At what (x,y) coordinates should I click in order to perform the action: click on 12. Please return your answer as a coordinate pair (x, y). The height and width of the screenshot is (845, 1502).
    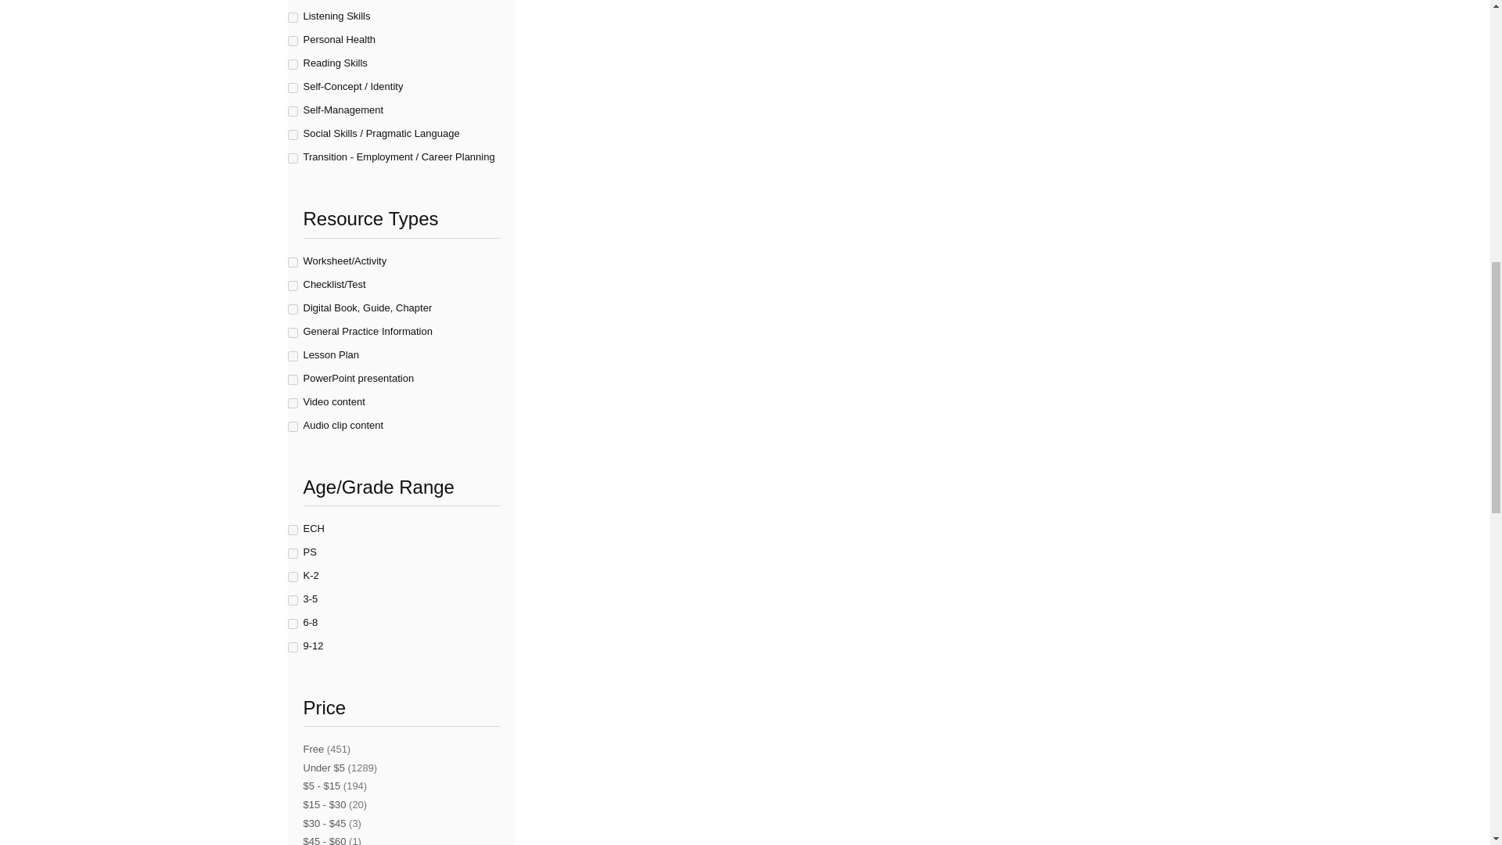
    Looking at the image, I should click on (293, 64).